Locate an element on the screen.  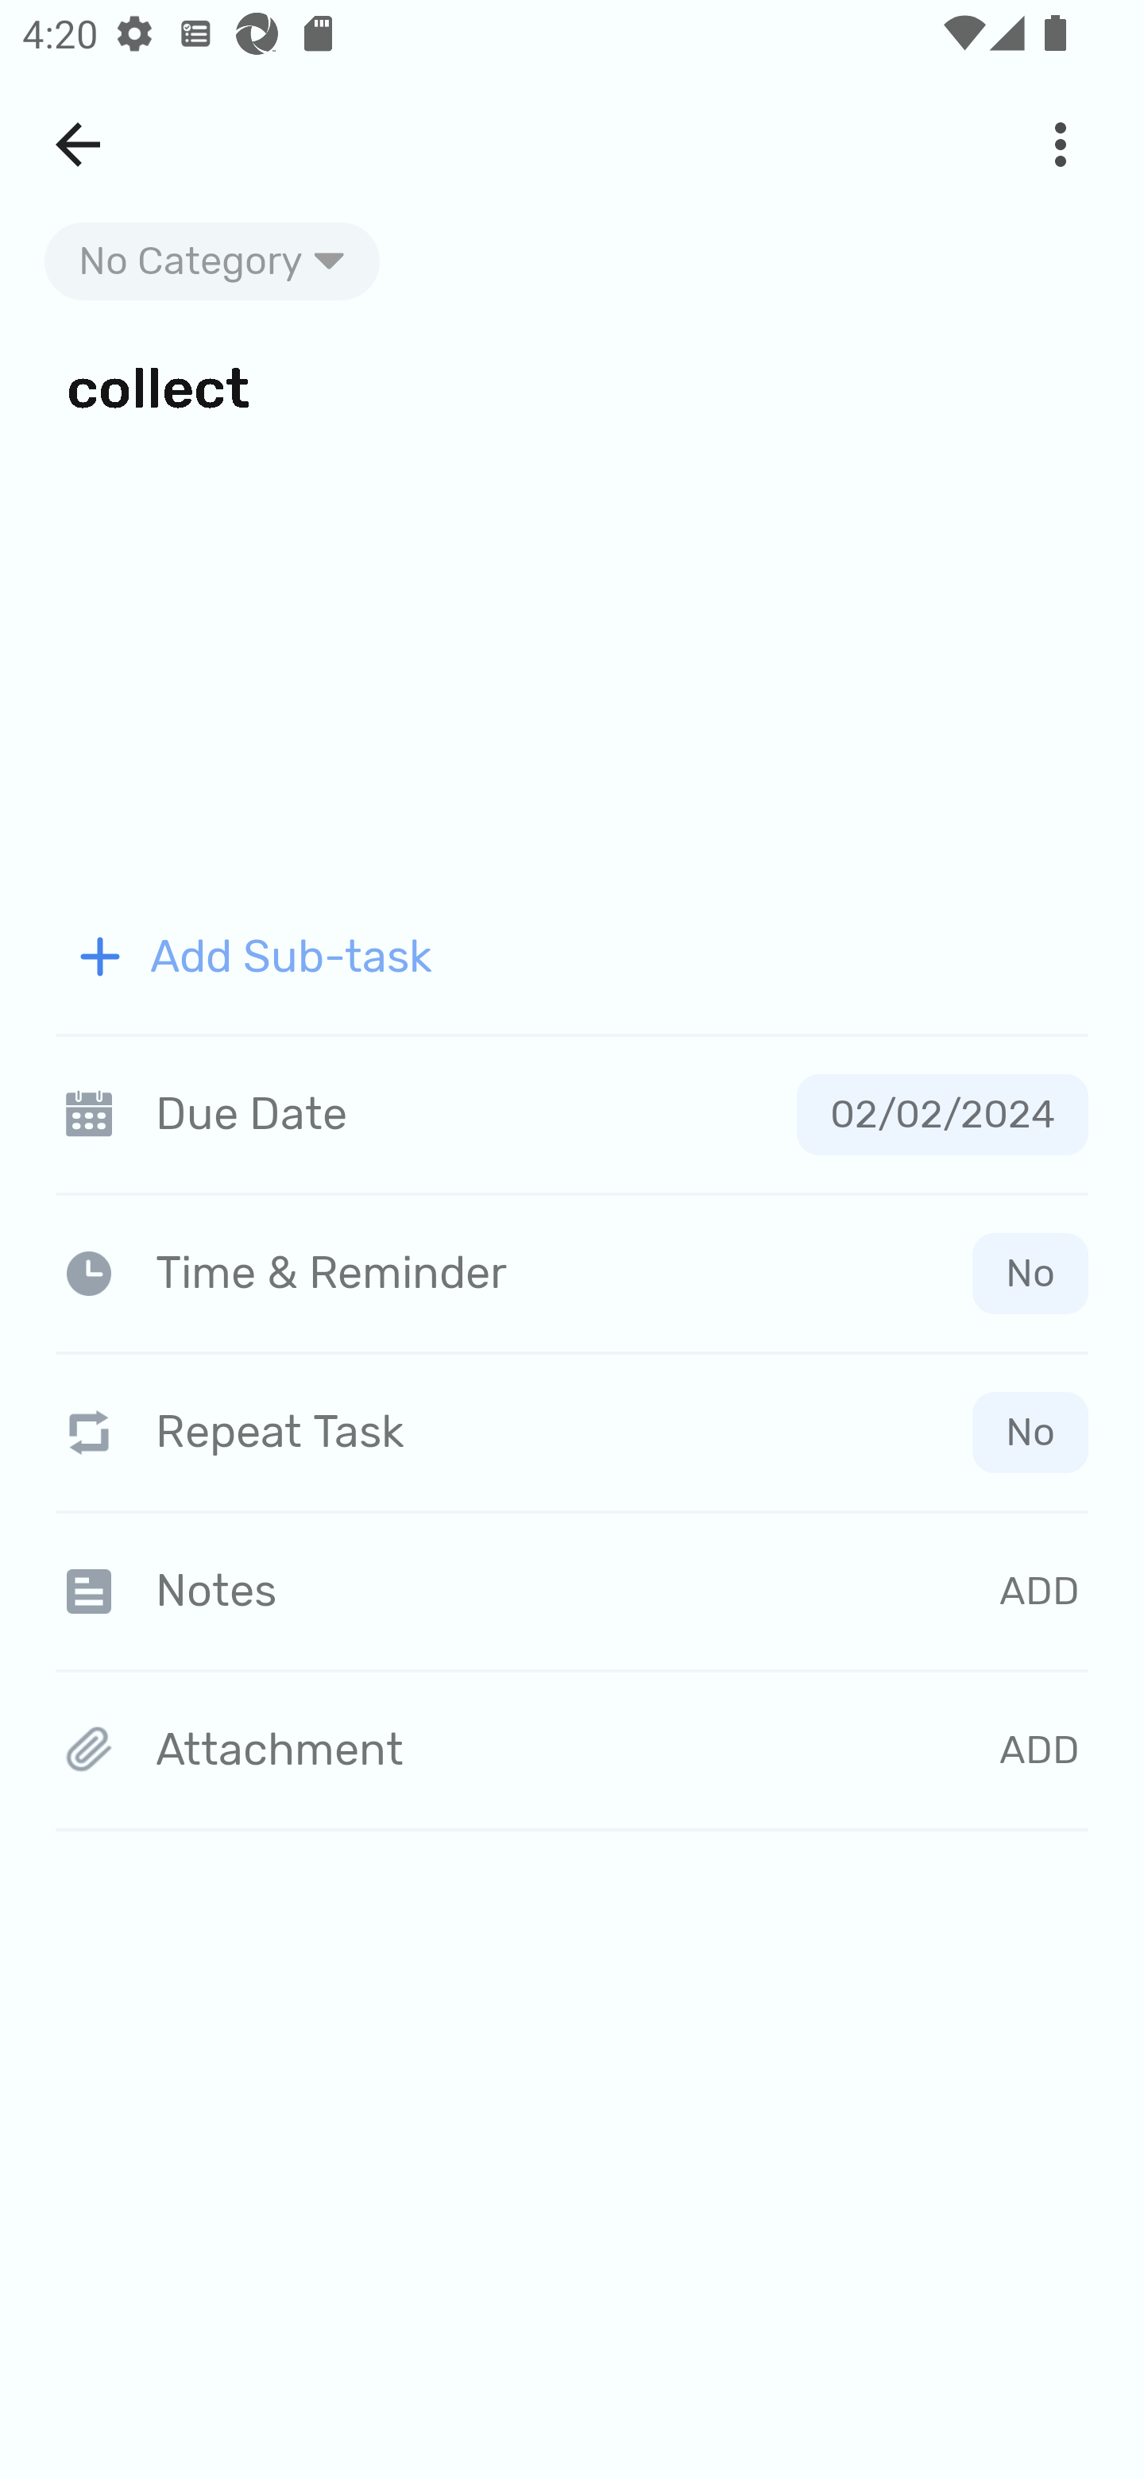
Due Date 02/02/2024 is located at coordinates (572, 1114).